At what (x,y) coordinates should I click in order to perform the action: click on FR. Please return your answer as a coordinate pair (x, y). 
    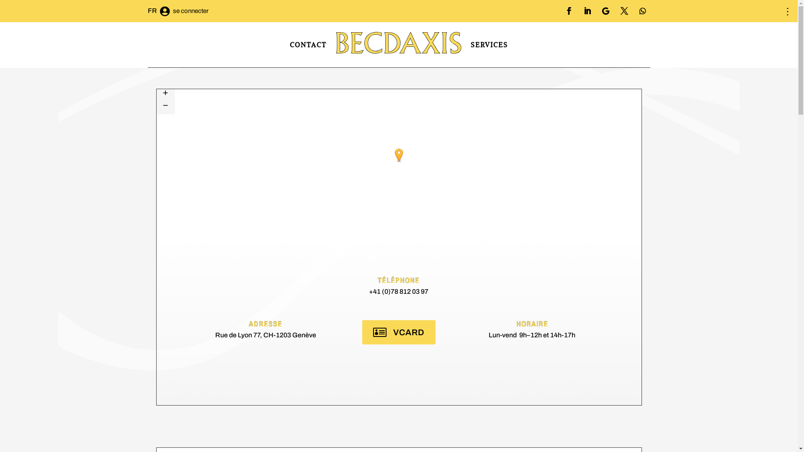
    Looking at the image, I should click on (158, 13).